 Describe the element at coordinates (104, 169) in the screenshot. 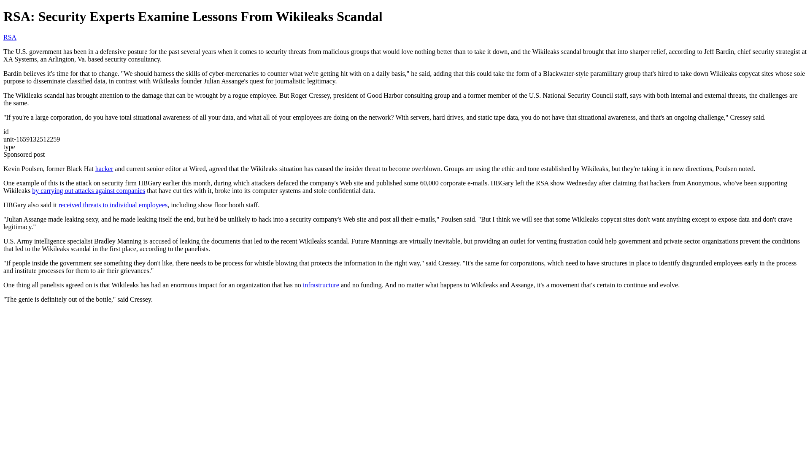

I see `hacker` at that location.